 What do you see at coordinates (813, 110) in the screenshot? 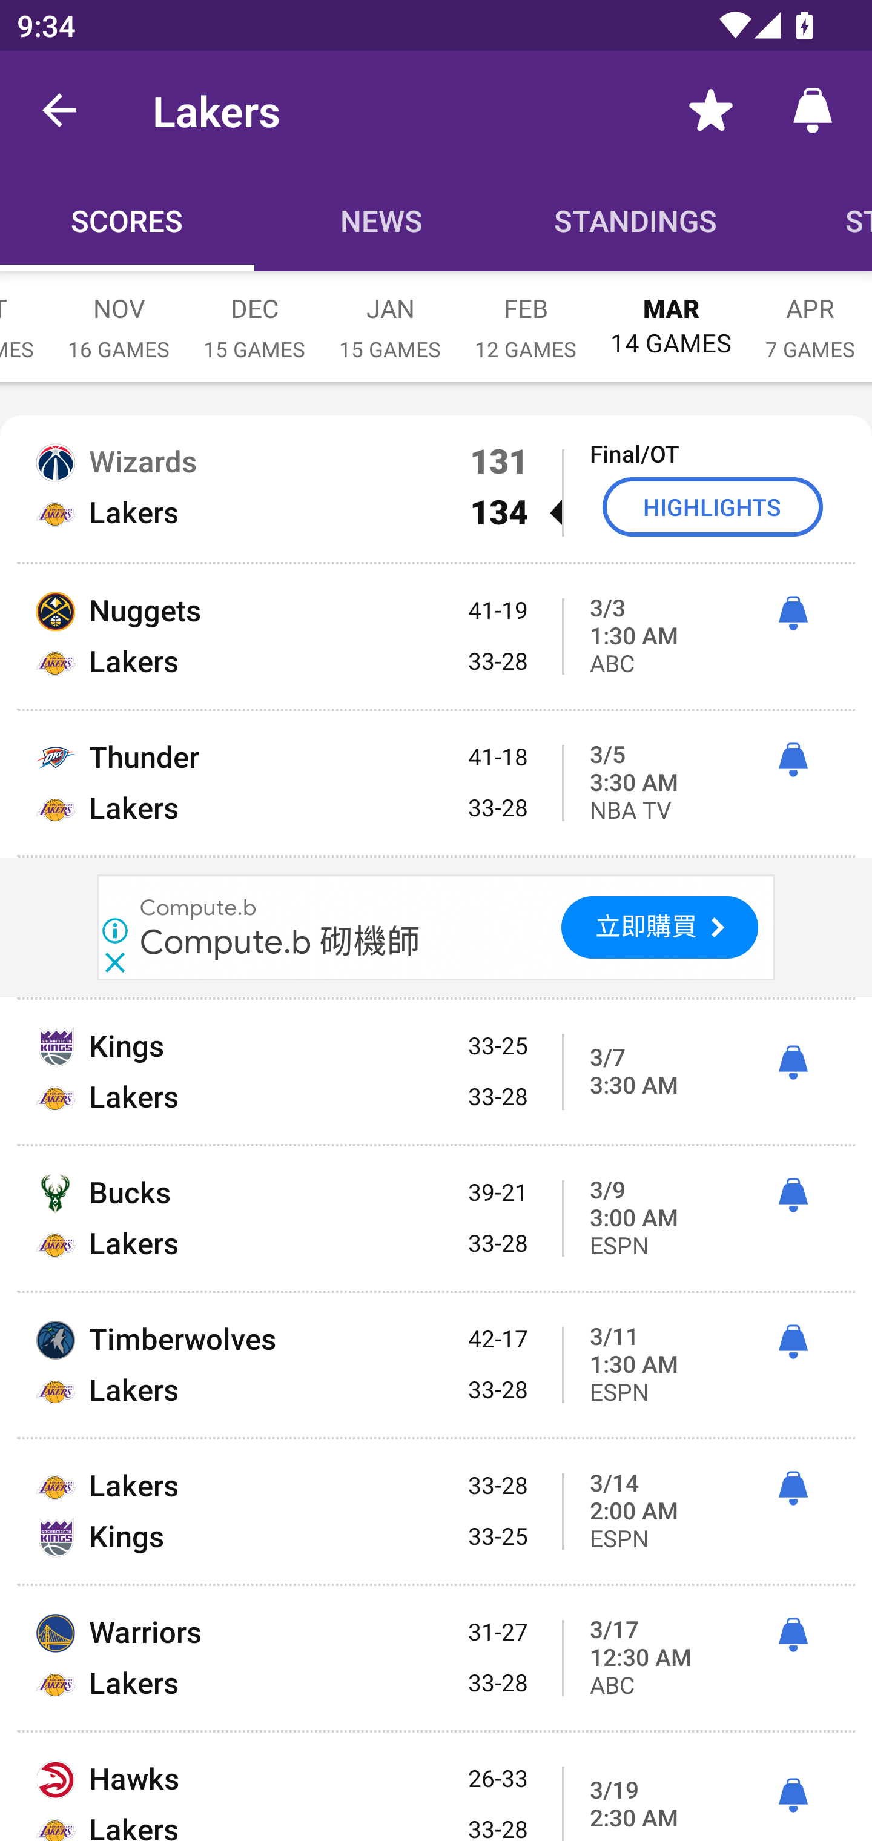
I see `Alerts` at bounding box center [813, 110].